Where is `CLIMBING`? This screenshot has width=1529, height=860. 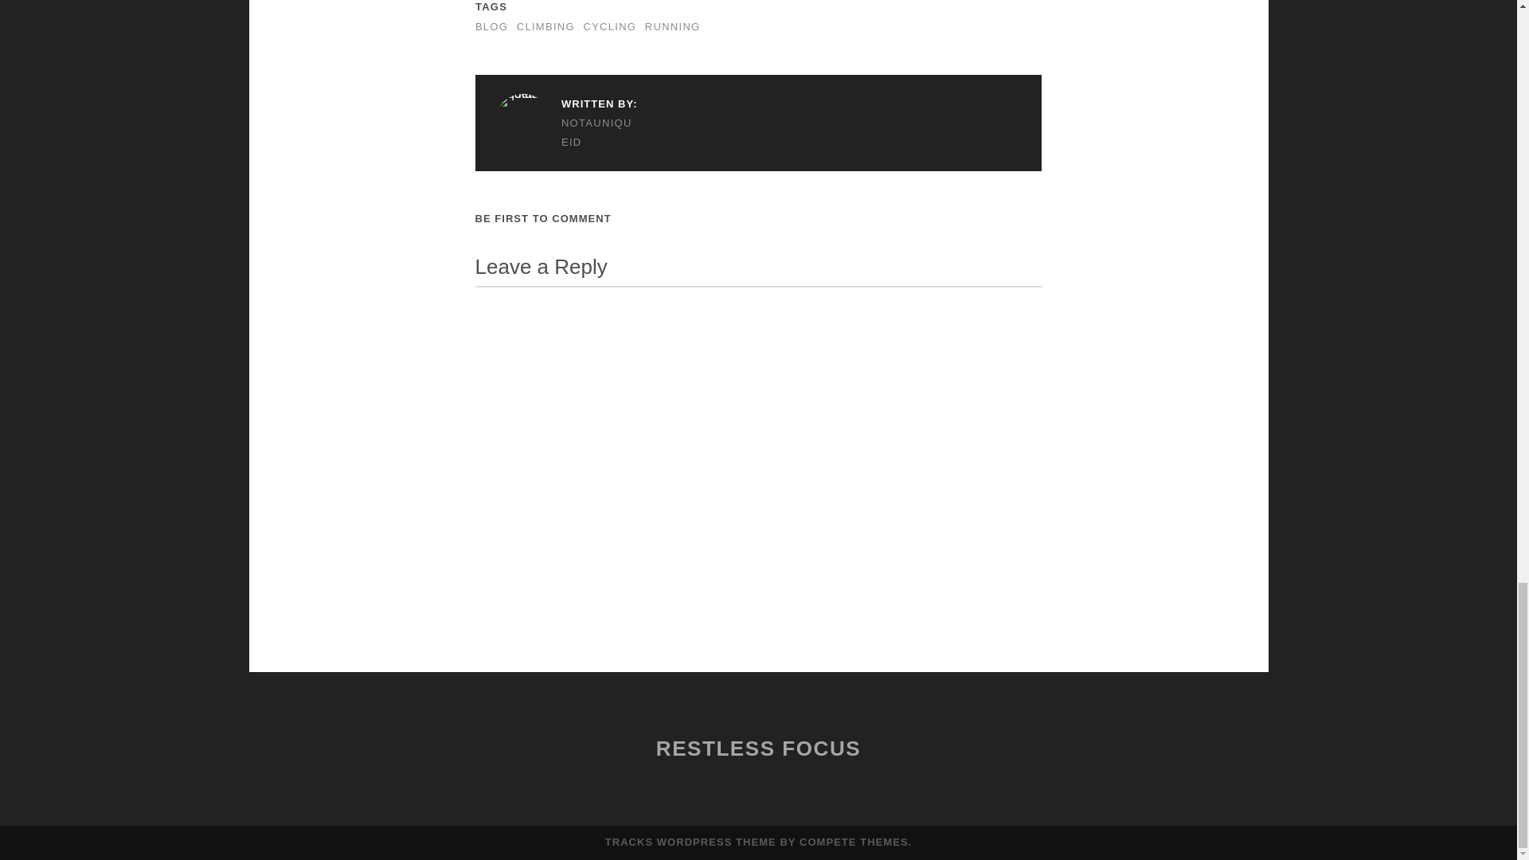 CLIMBING is located at coordinates (545, 26).